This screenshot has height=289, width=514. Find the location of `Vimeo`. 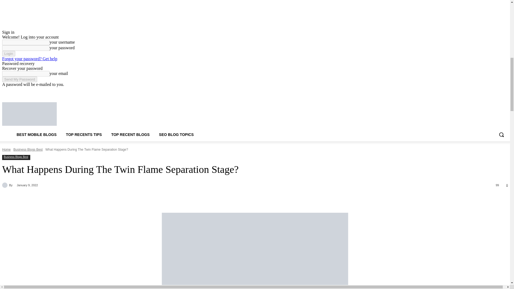

Vimeo is located at coordinates (497, 91).